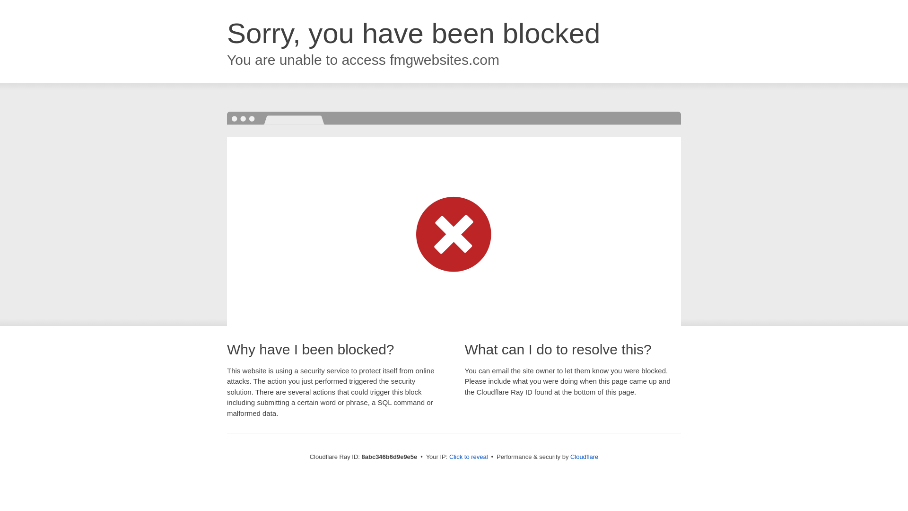  What do you see at coordinates (469, 457) in the screenshot?
I see `Click to reveal` at bounding box center [469, 457].